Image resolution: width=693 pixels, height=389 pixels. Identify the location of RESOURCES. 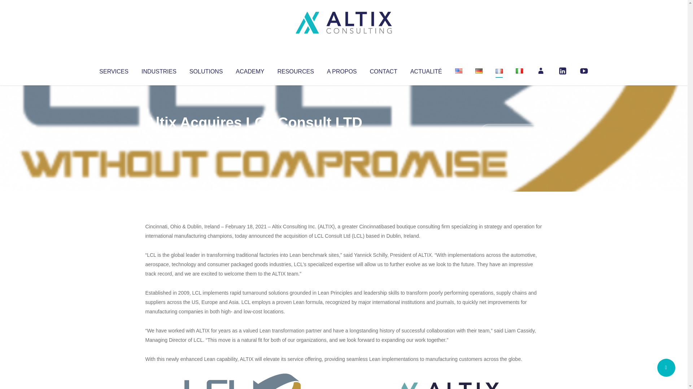
(295, 70).